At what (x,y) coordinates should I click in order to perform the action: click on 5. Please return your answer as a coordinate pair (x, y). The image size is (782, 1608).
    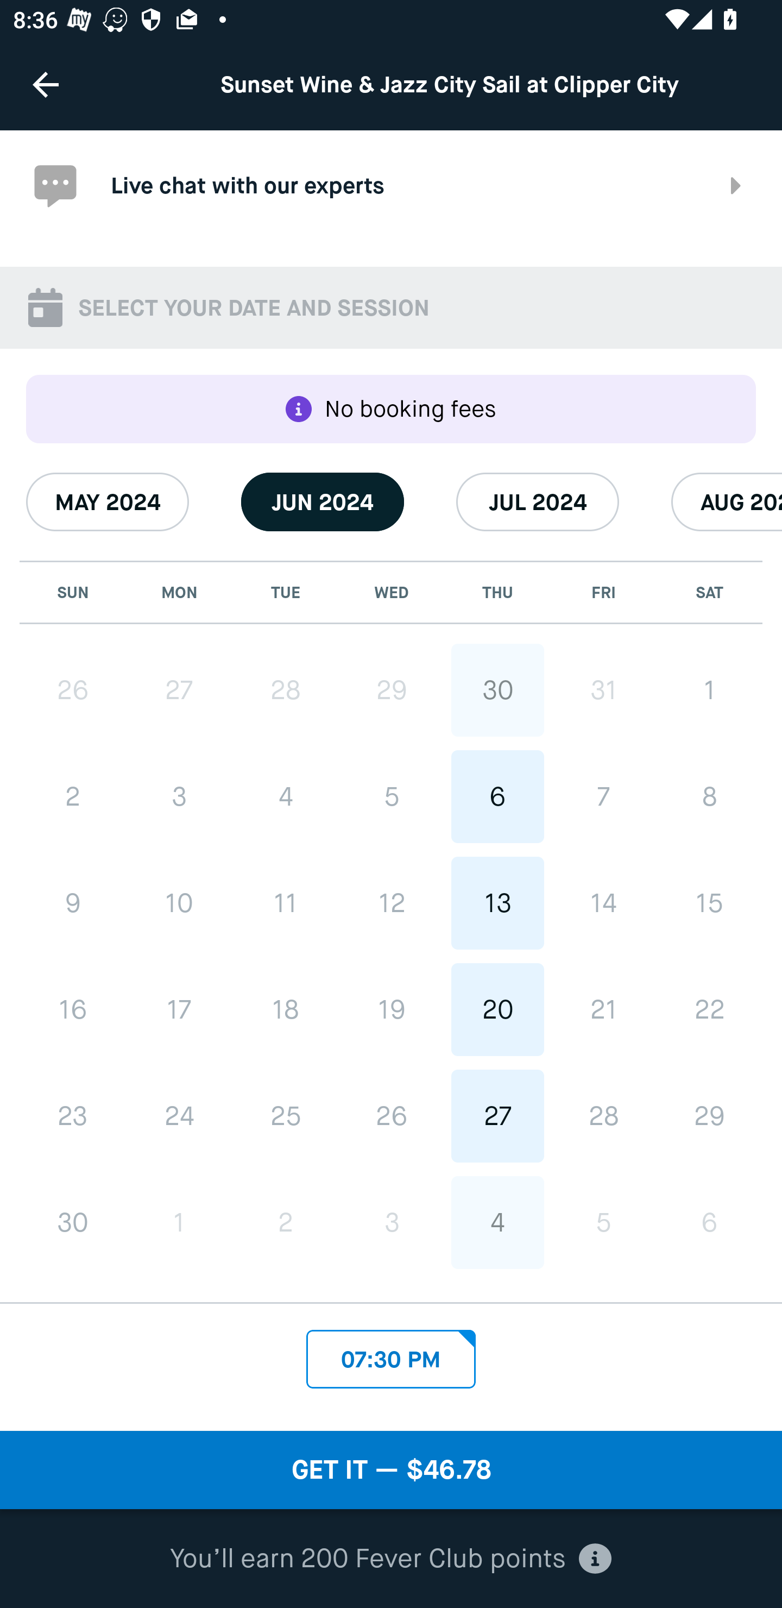
    Looking at the image, I should click on (392, 796).